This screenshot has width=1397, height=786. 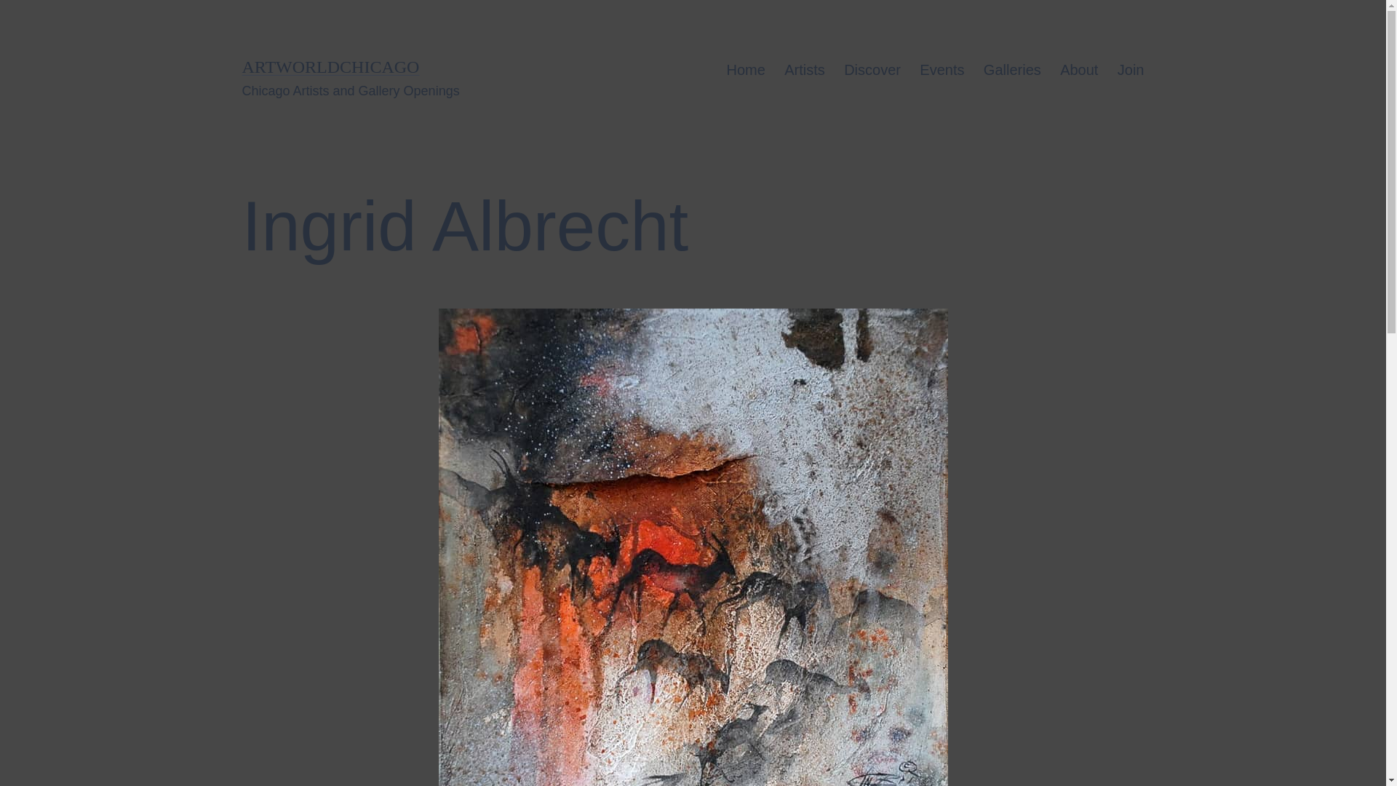 I want to click on Join, so click(x=1131, y=70).